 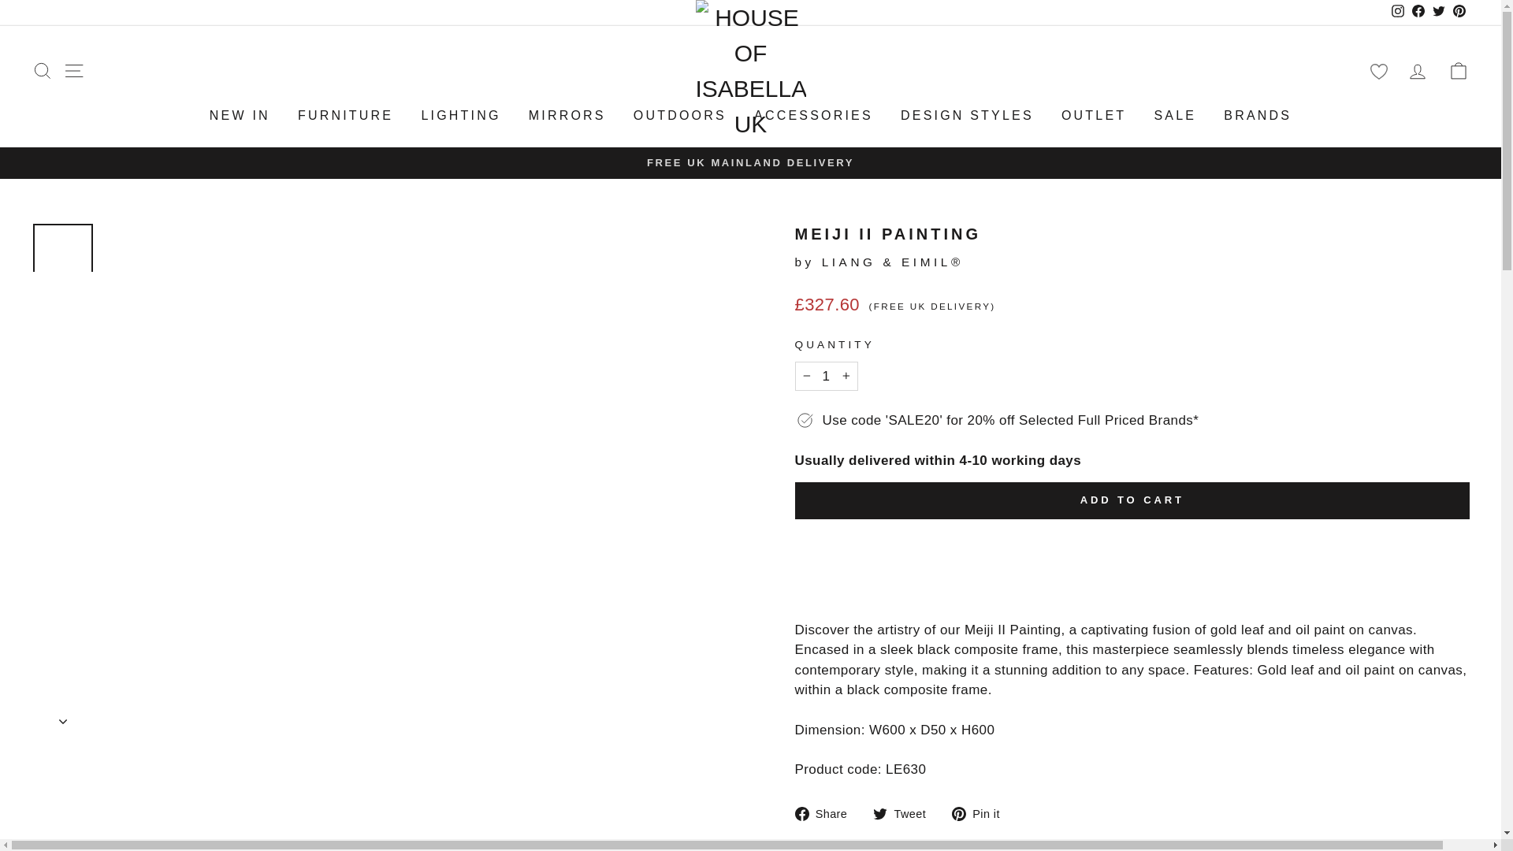 I want to click on Pin on Pinterest, so click(x=982, y=813).